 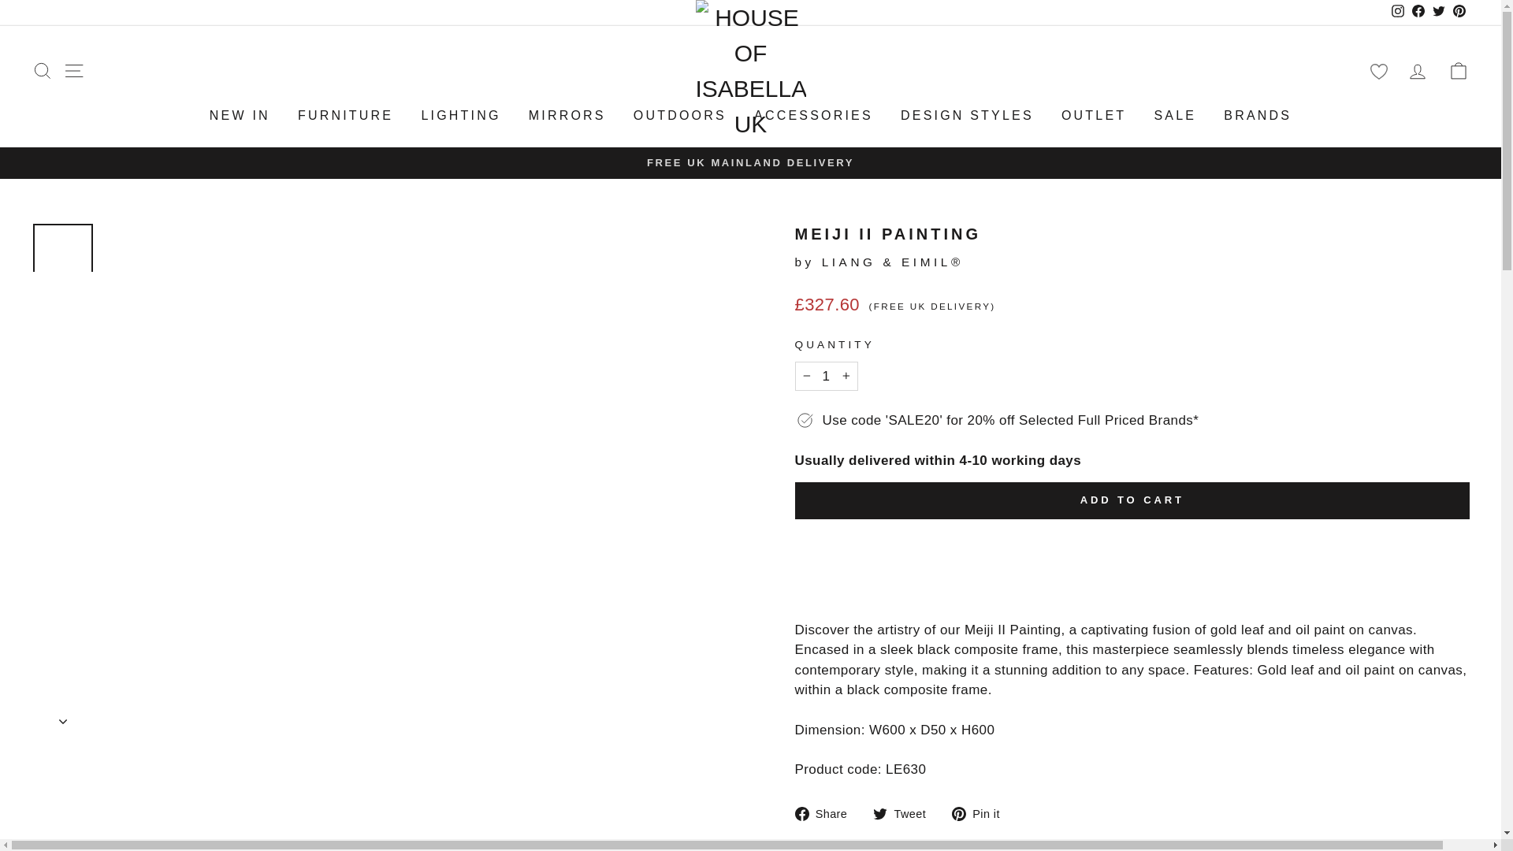 I want to click on Pin on Pinterest, so click(x=982, y=813).